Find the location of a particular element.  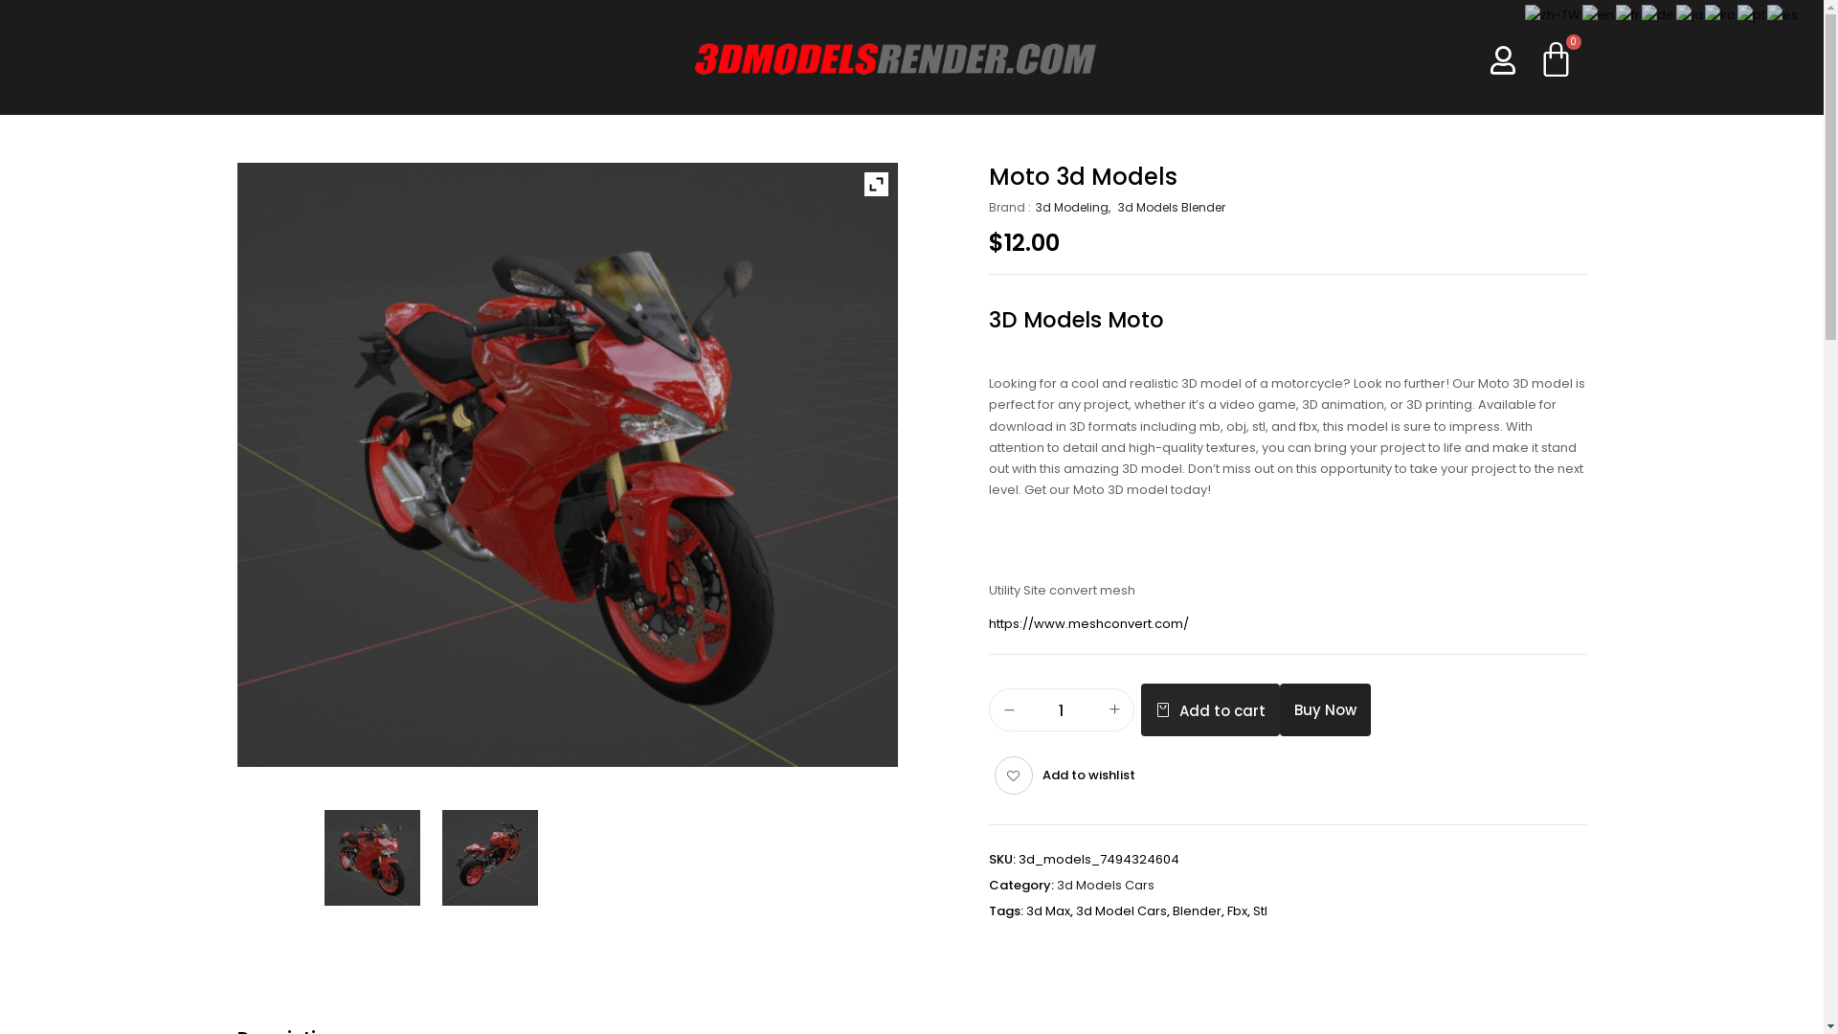

Buy Now is located at coordinates (1325, 710).